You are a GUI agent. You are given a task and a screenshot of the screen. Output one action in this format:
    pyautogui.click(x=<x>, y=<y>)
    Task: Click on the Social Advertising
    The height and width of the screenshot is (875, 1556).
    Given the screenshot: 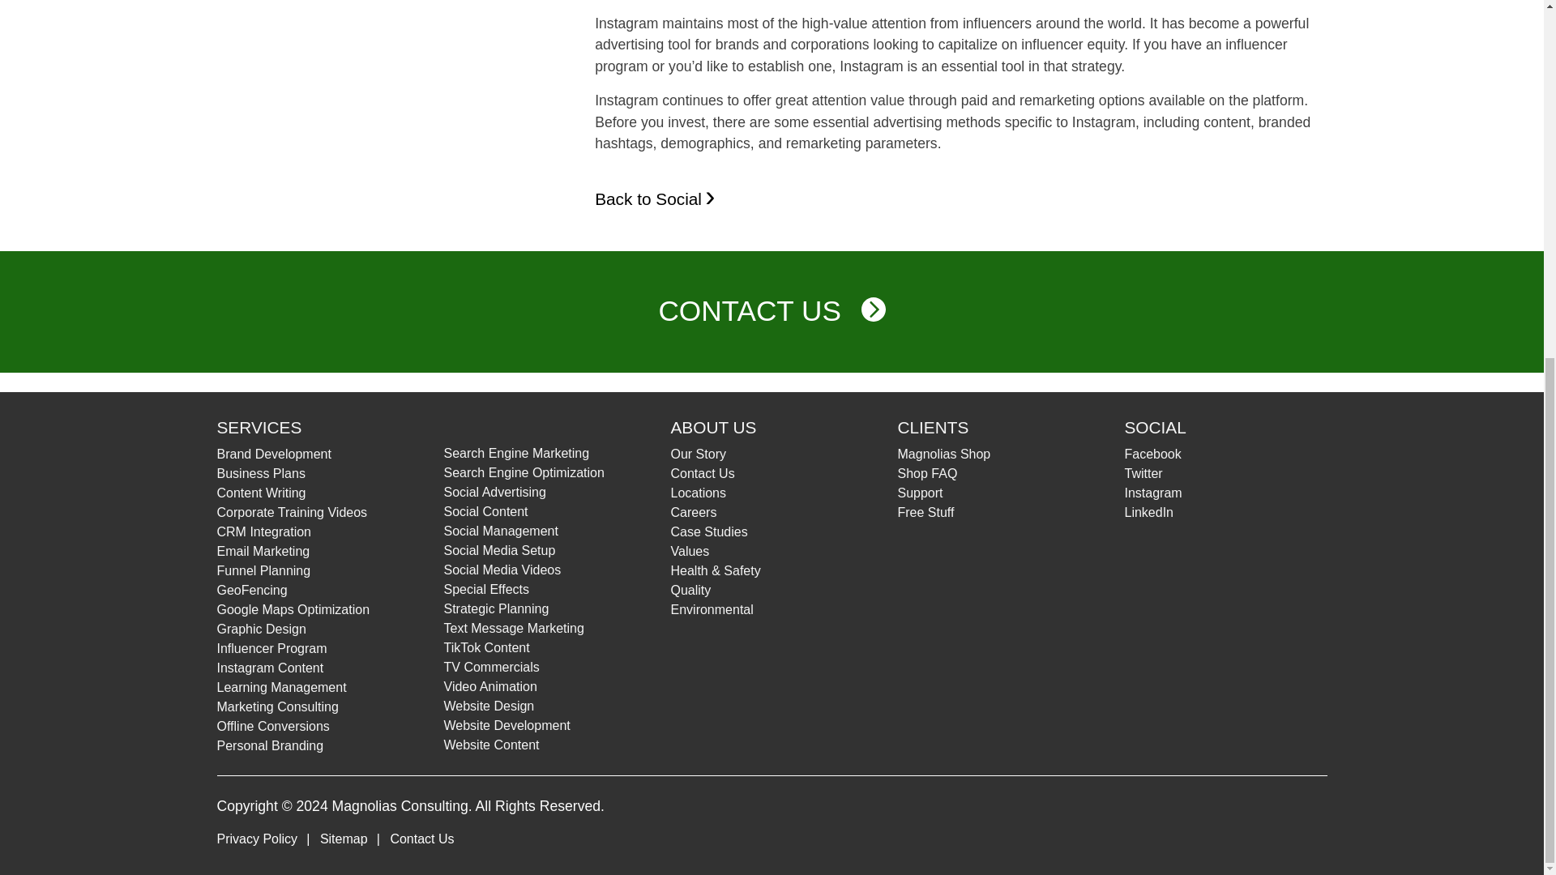 What is the action you would take?
    pyautogui.click(x=494, y=492)
    